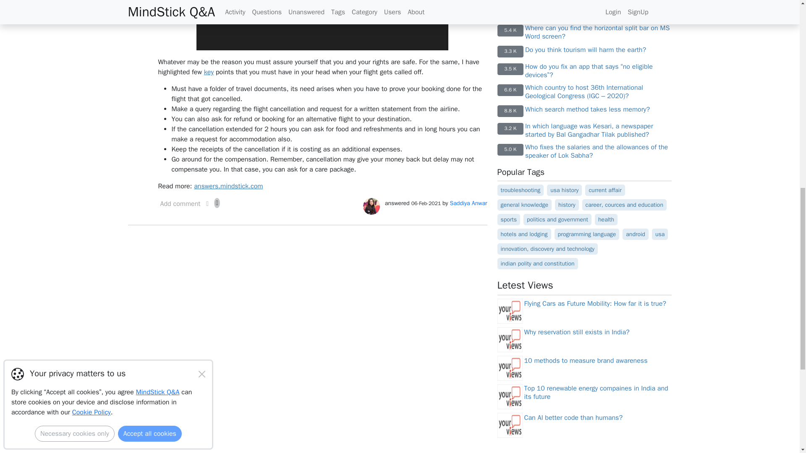 This screenshot has height=453, width=806. I want to click on Report Abuse, so click(207, 206).